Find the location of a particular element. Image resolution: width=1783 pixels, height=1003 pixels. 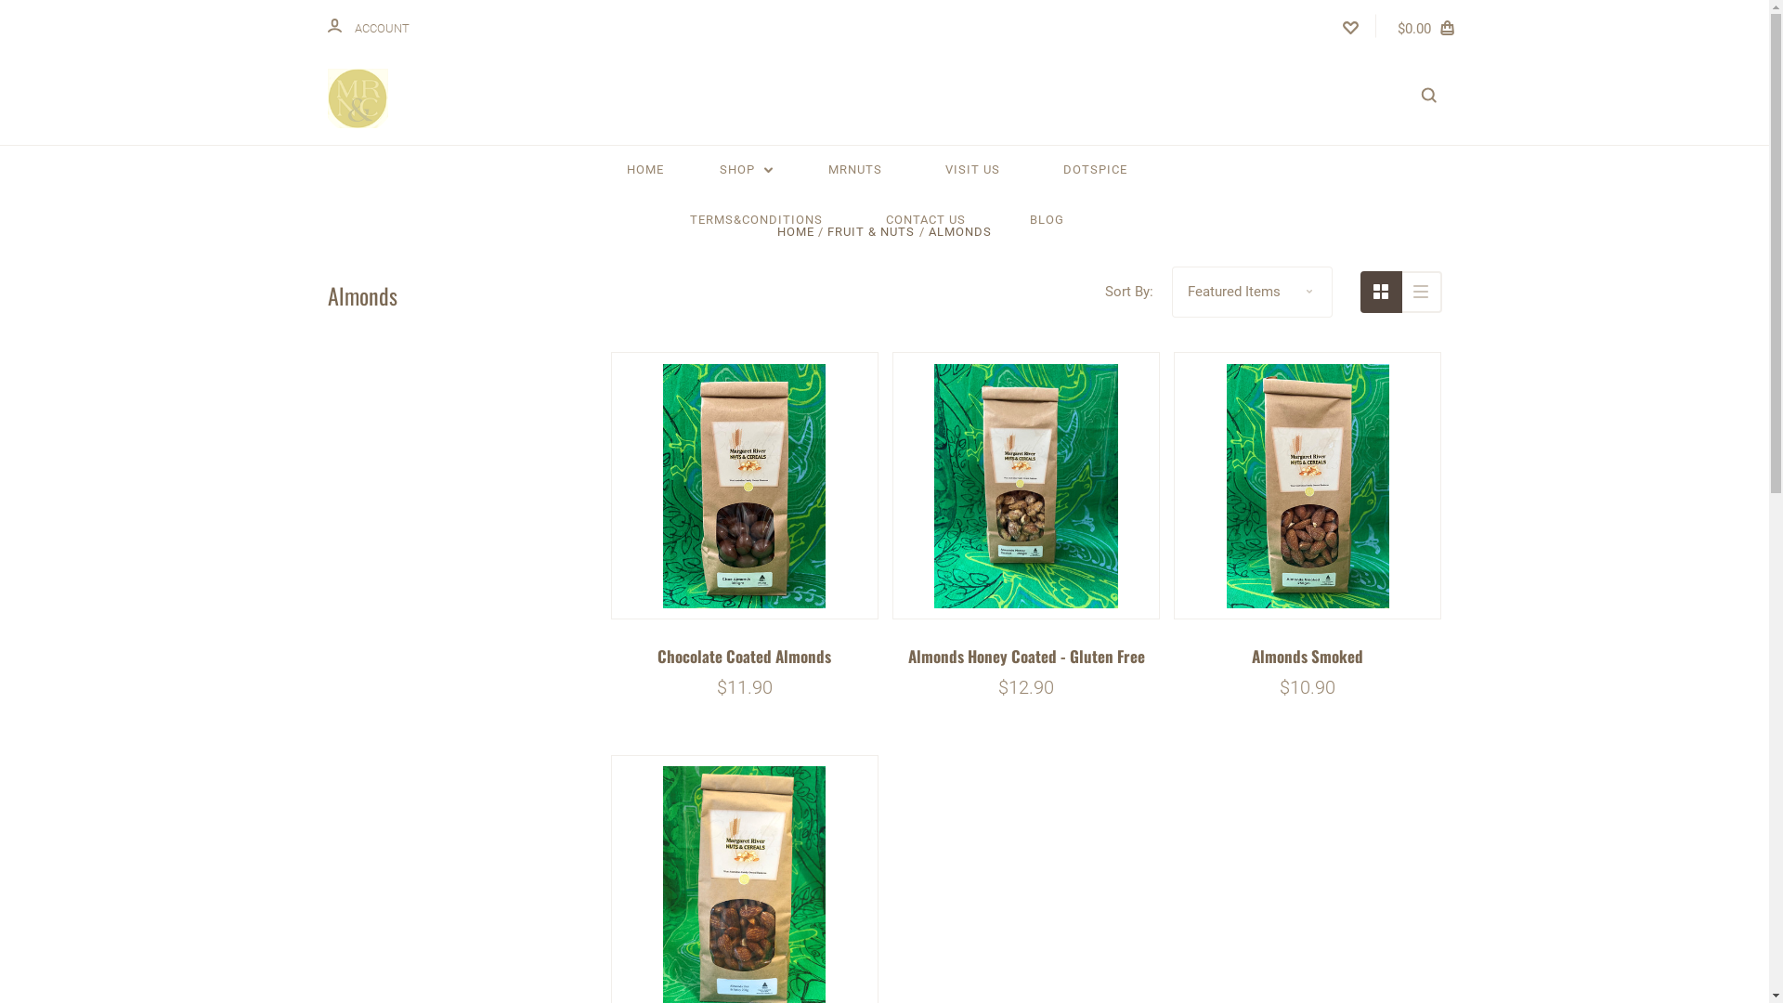

ACCOUNT ACCOUNT is located at coordinates (368, 26).